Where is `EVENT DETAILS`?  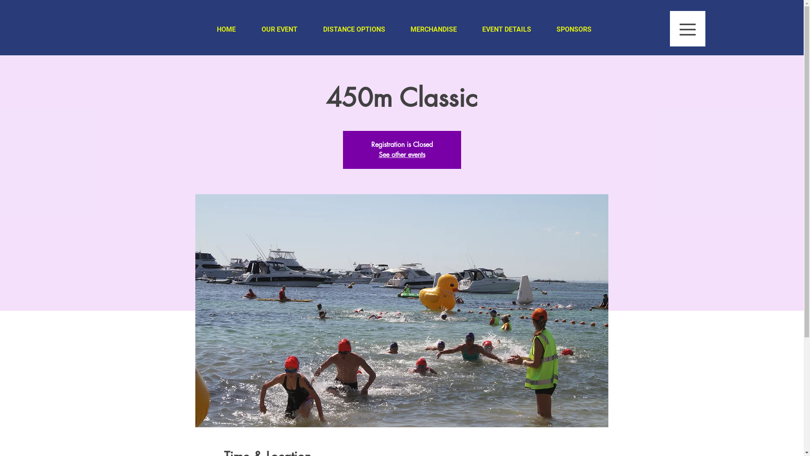
EVENT DETAILS is located at coordinates (506, 30).